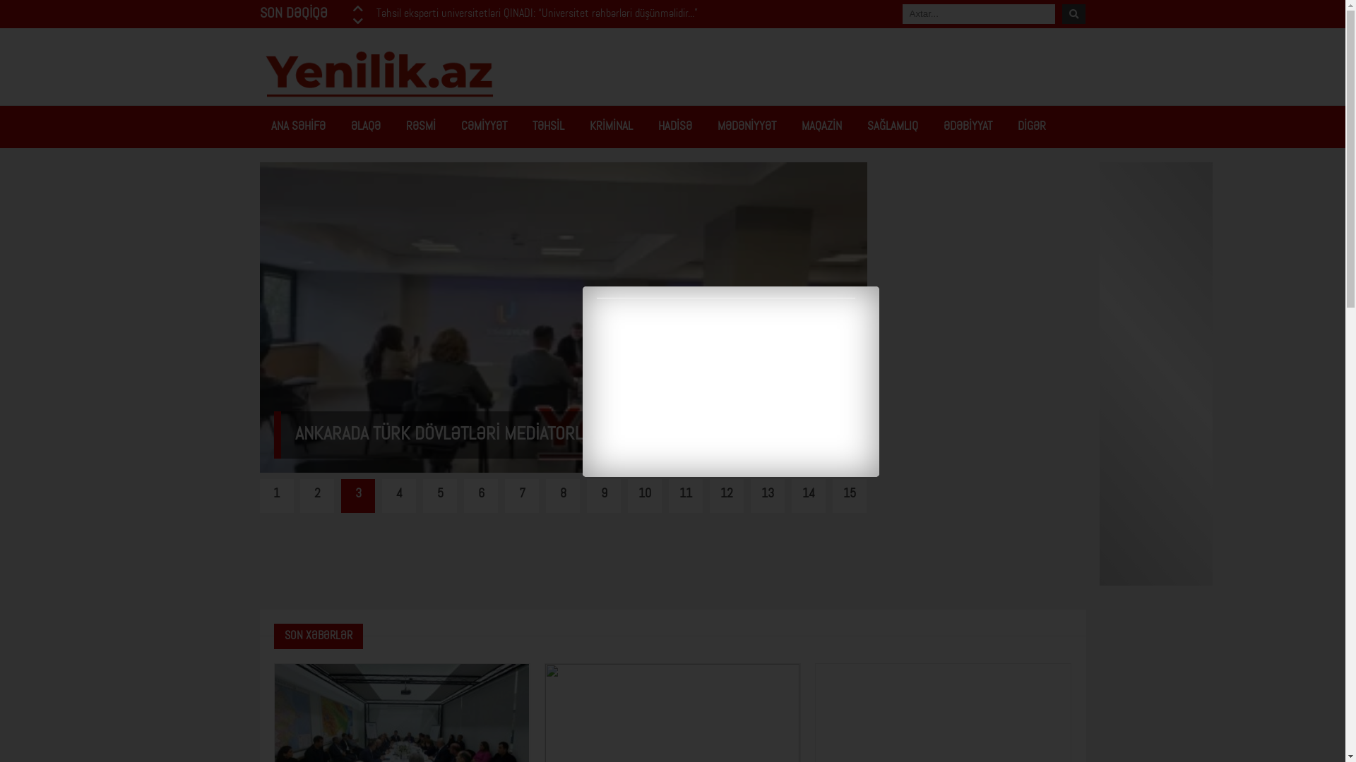  Describe the element at coordinates (829, 71) in the screenshot. I see `Advertisement` at that location.